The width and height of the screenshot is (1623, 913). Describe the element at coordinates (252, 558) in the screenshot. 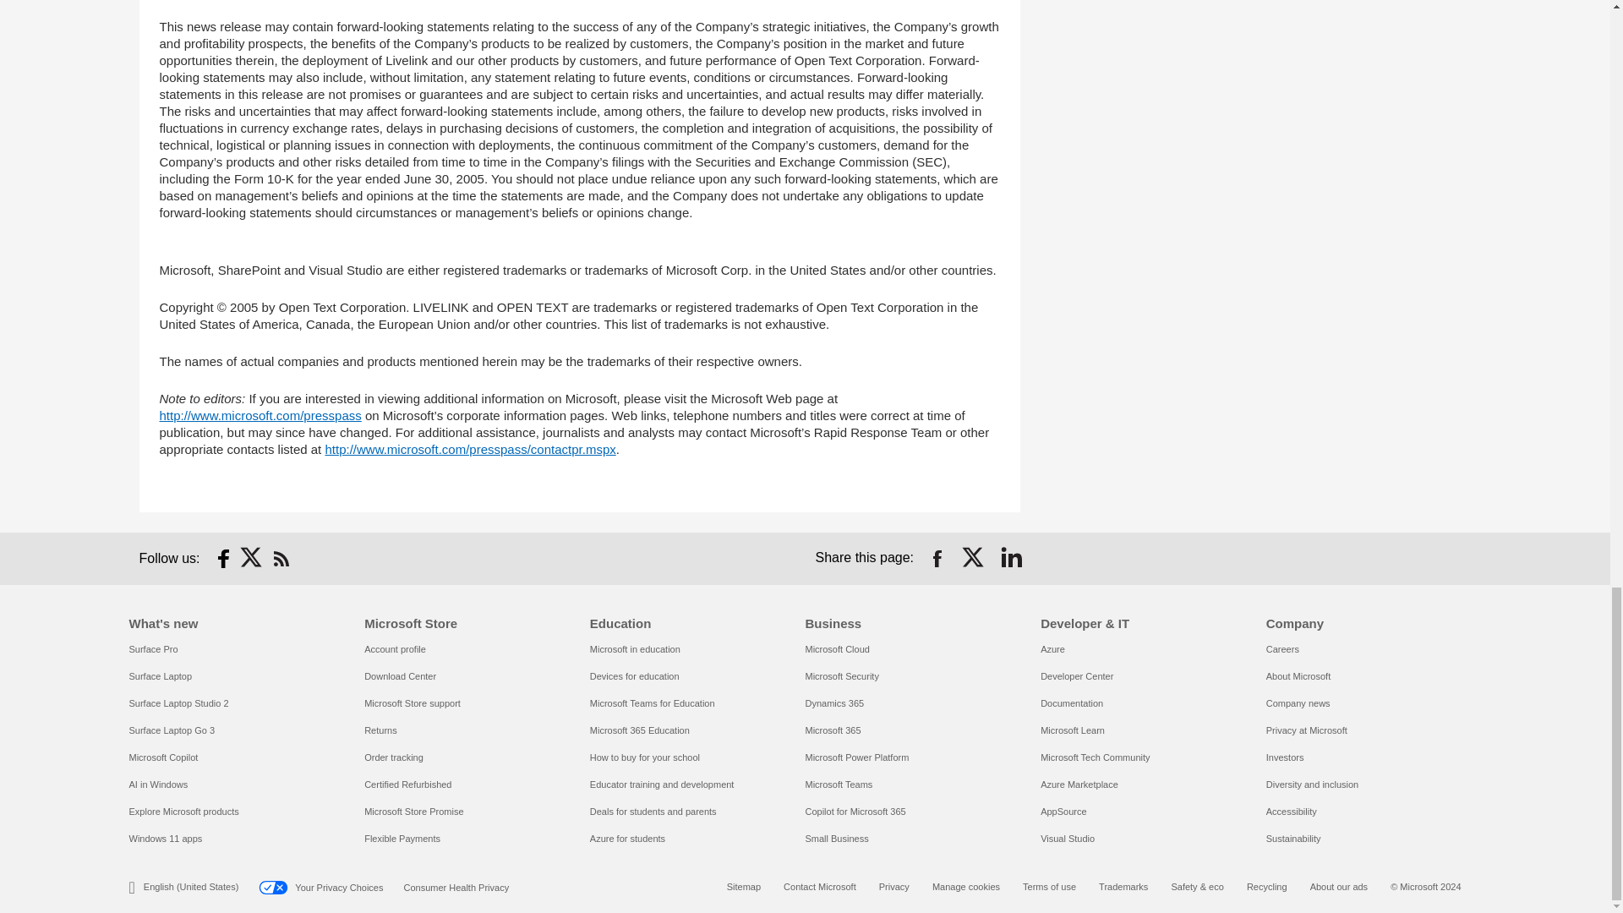

I see `Follow on Twitter` at that location.